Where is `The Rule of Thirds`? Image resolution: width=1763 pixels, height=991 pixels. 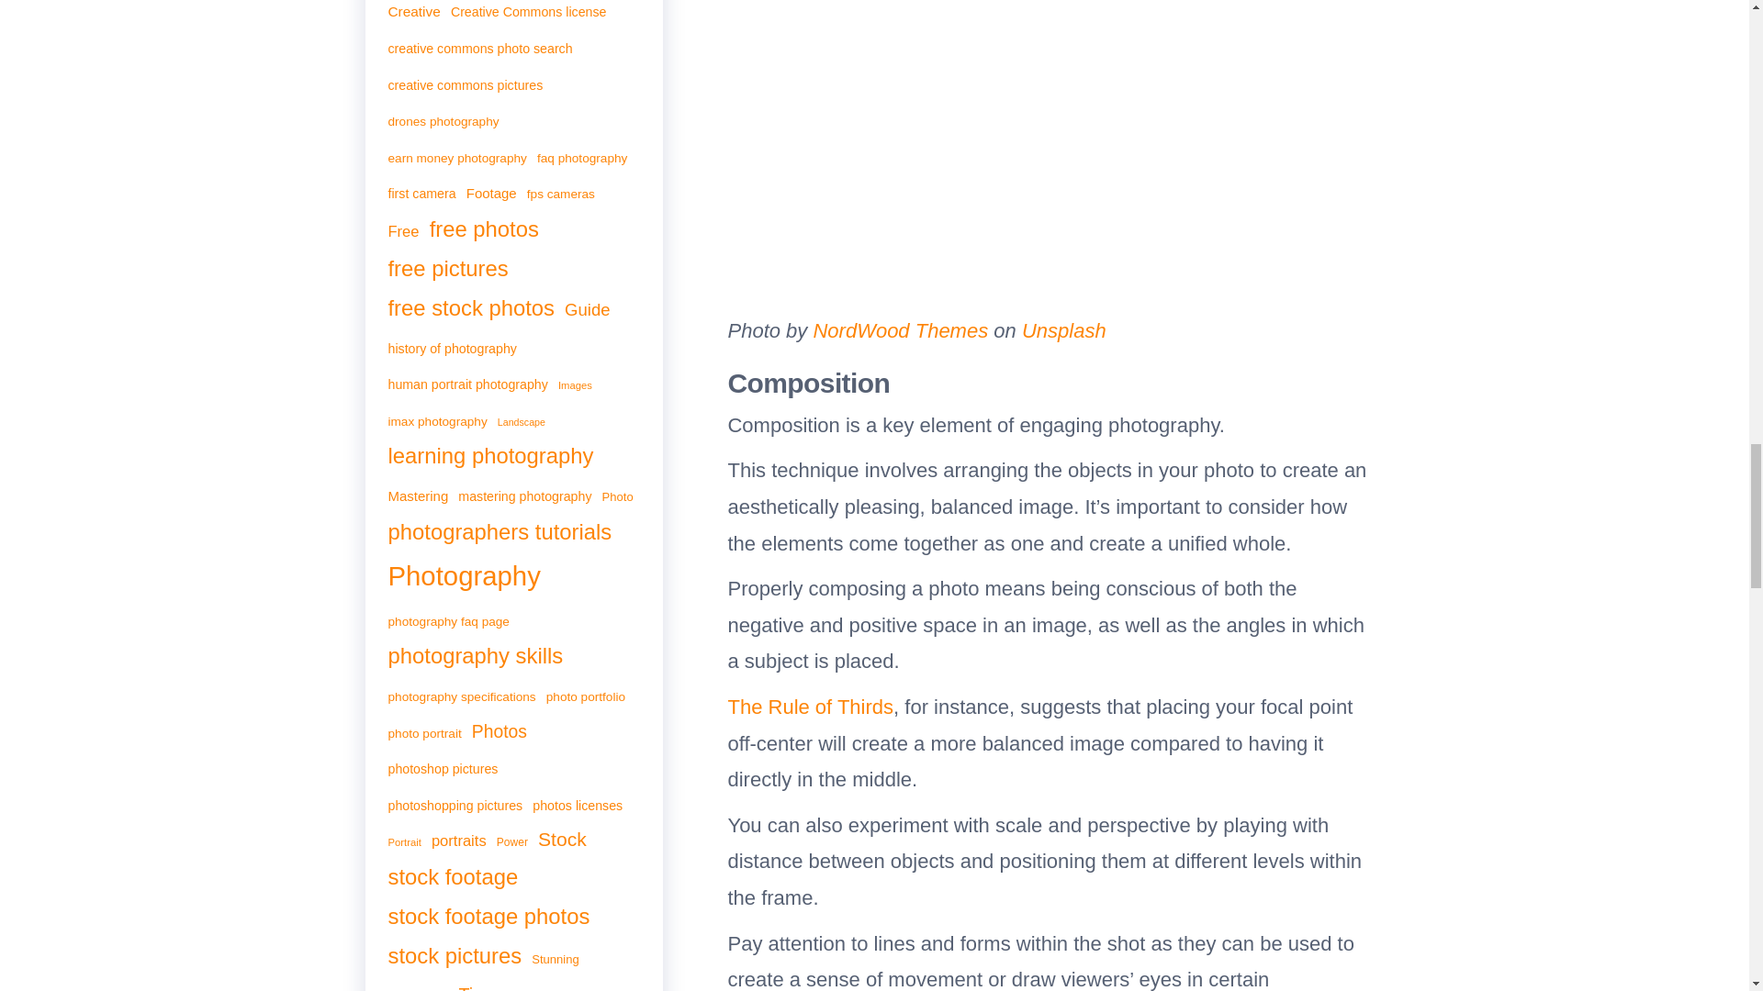 The Rule of Thirds is located at coordinates (810, 707).